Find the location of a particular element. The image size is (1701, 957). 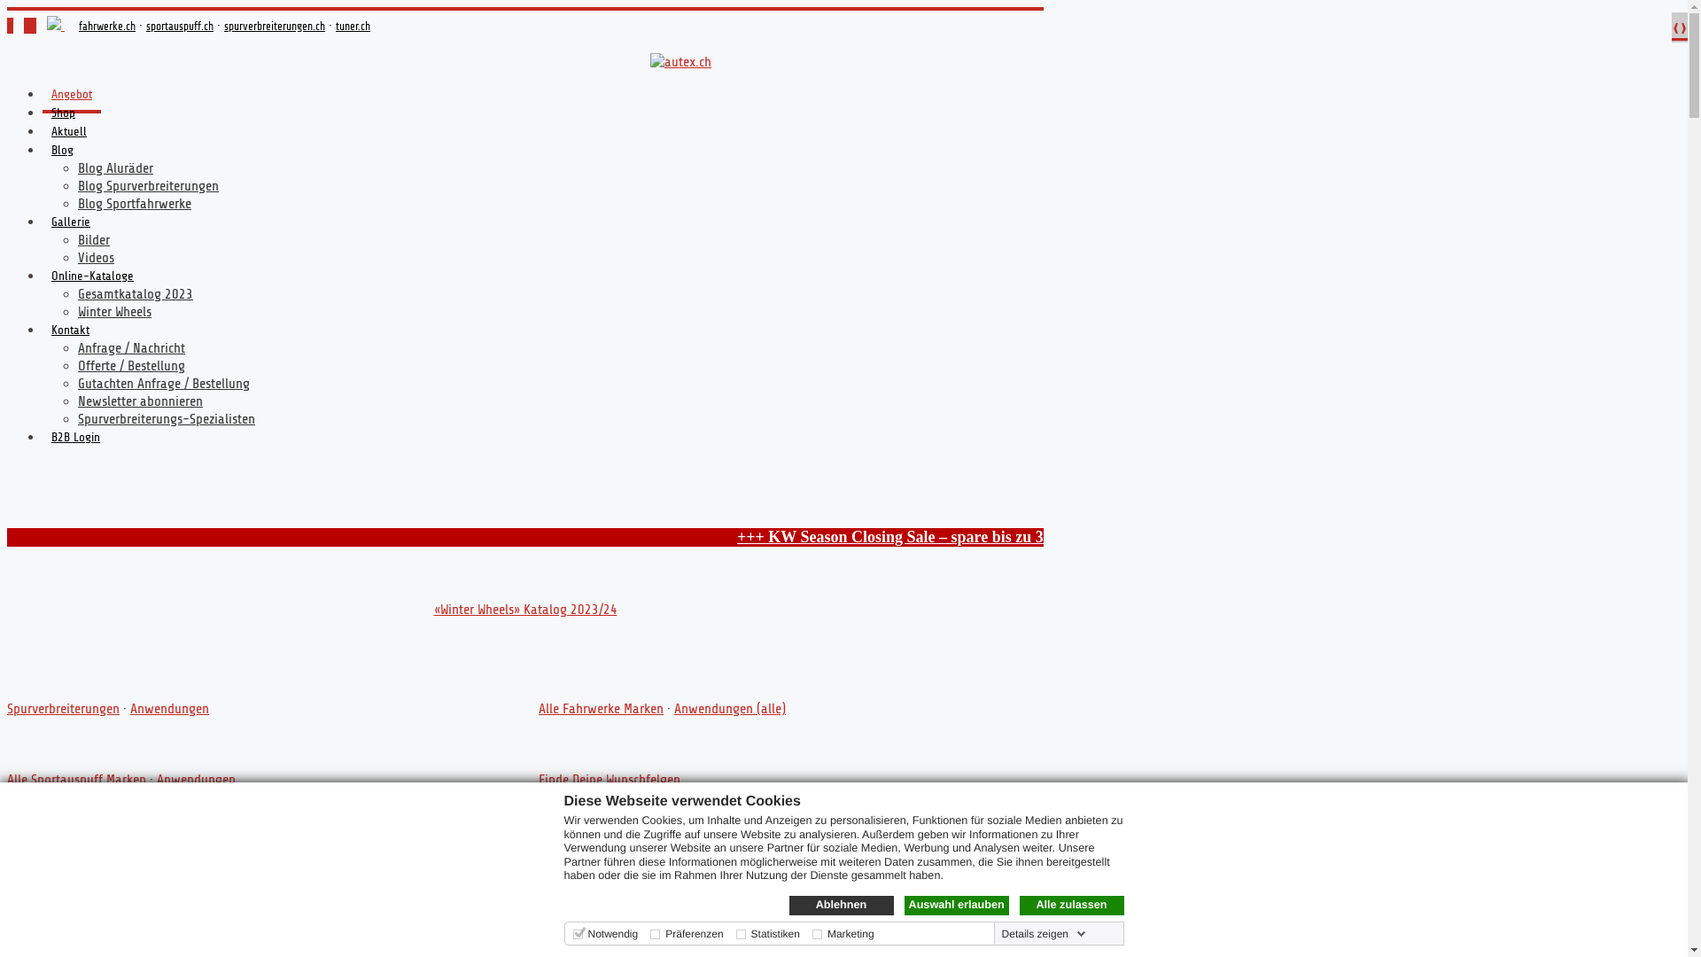

Spurverbreiterungs-Spezialisten is located at coordinates (167, 419).